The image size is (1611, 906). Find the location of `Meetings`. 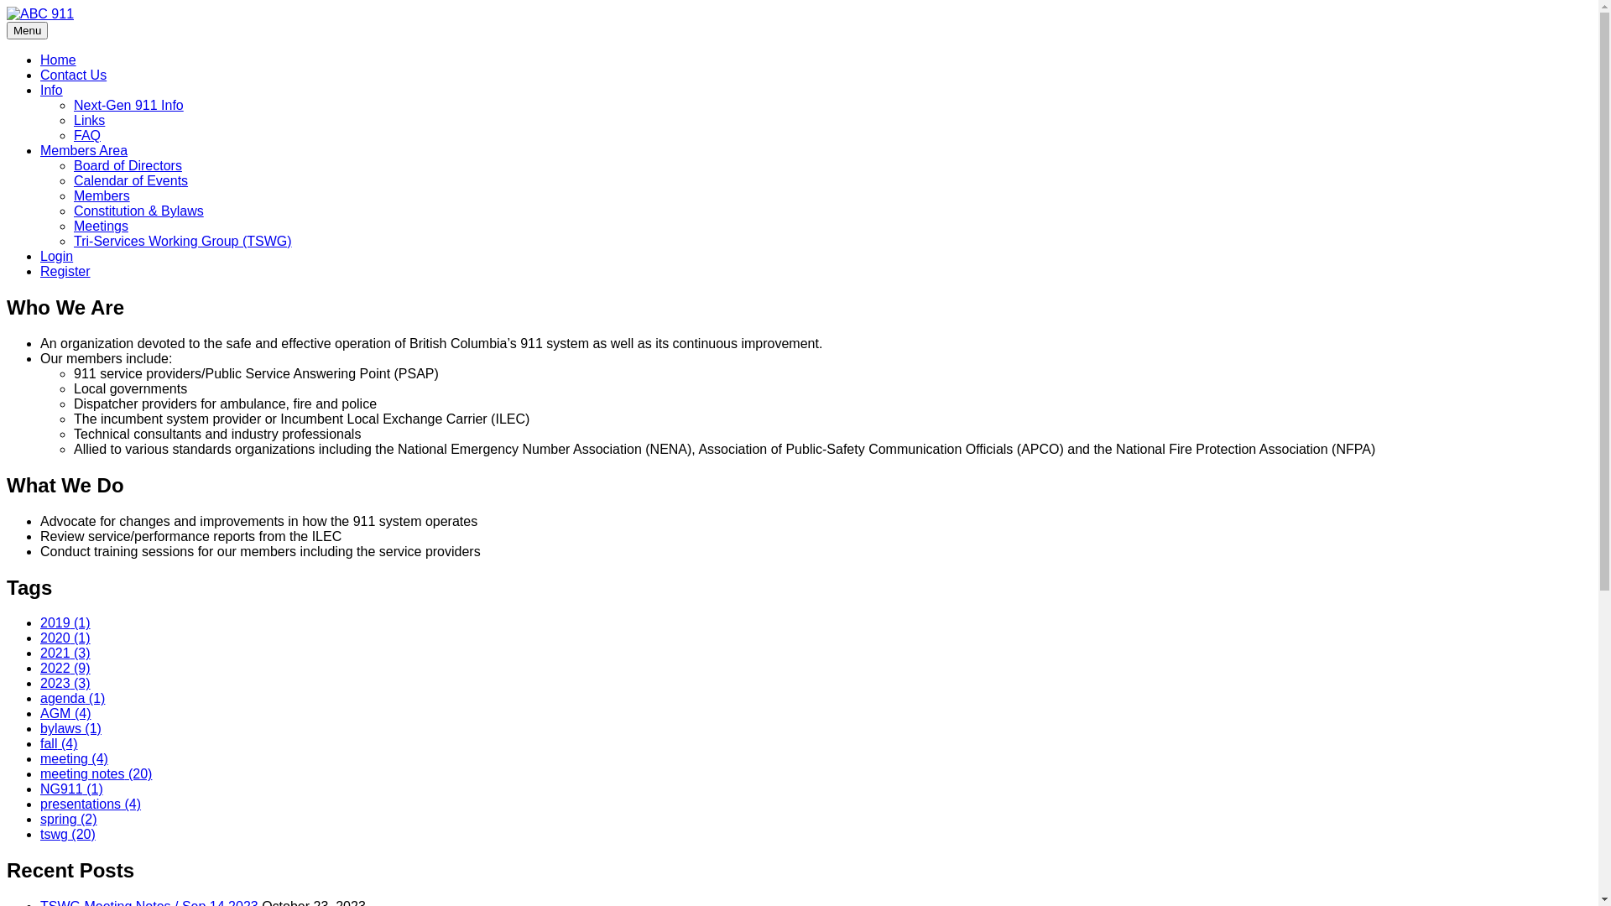

Meetings is located at coordinates (101, 226).